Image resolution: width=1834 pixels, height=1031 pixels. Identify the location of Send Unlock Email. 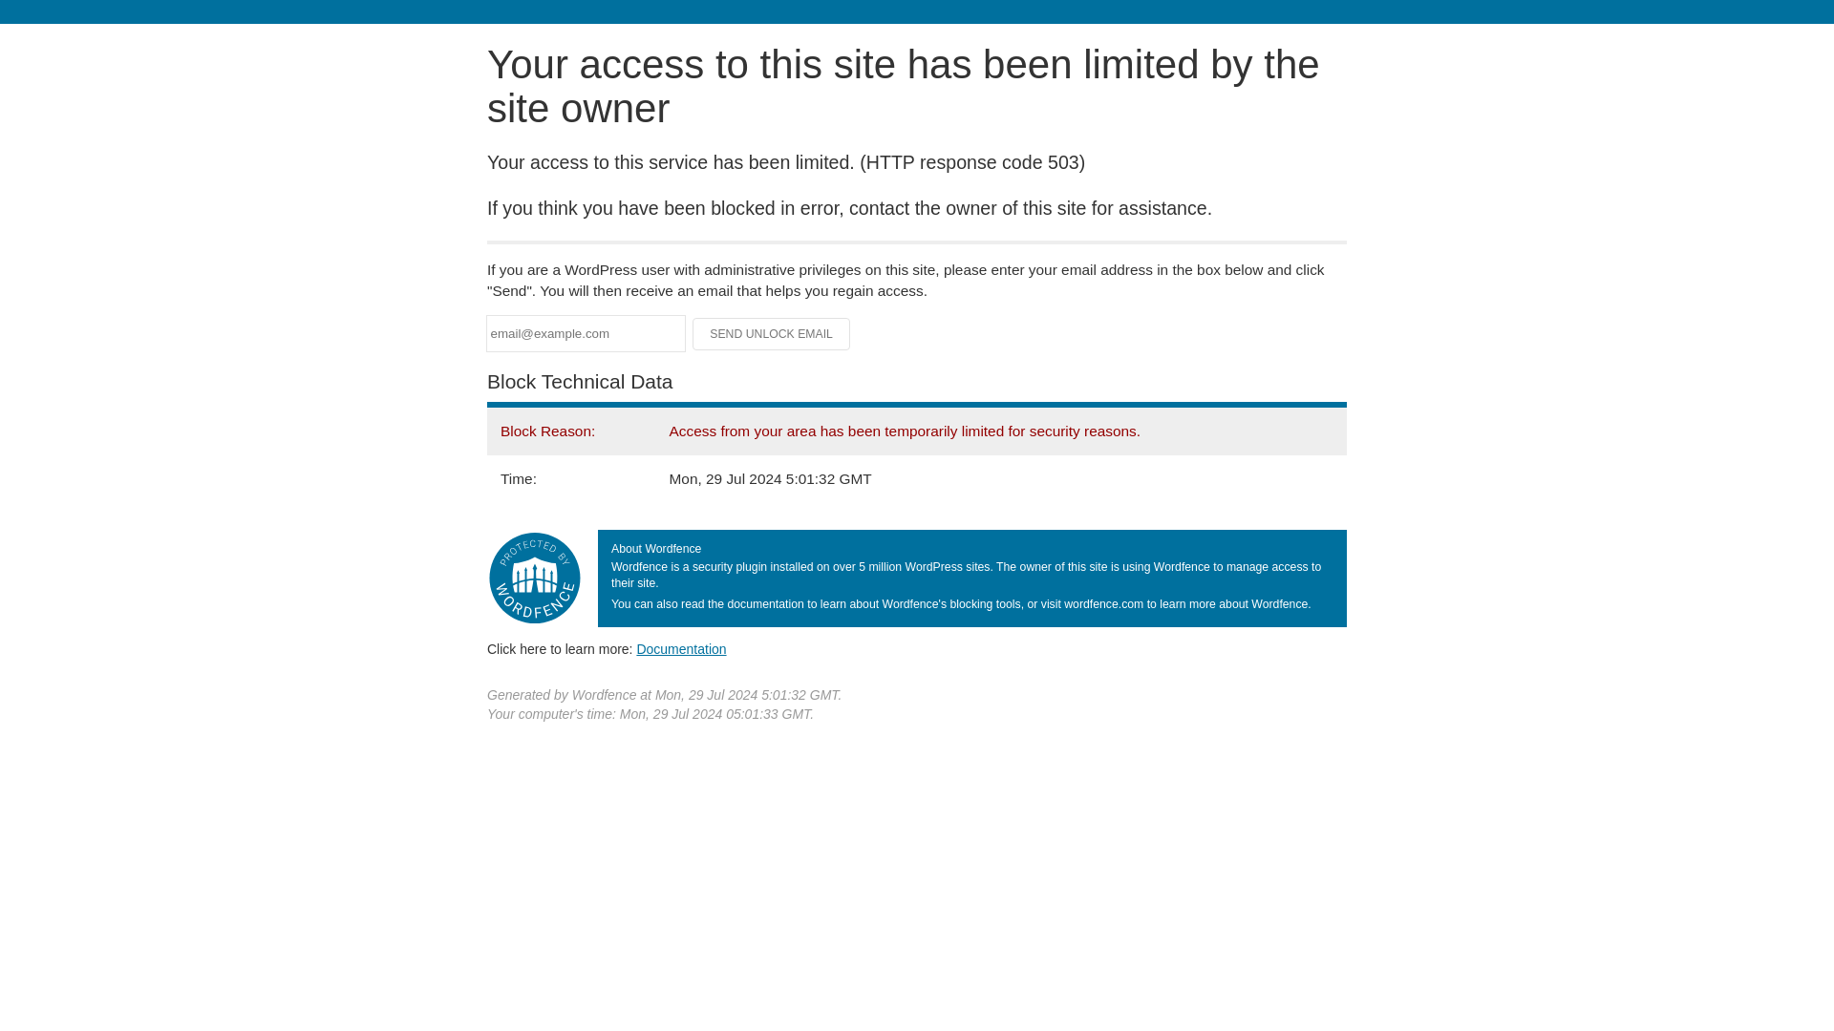
(772, 334).